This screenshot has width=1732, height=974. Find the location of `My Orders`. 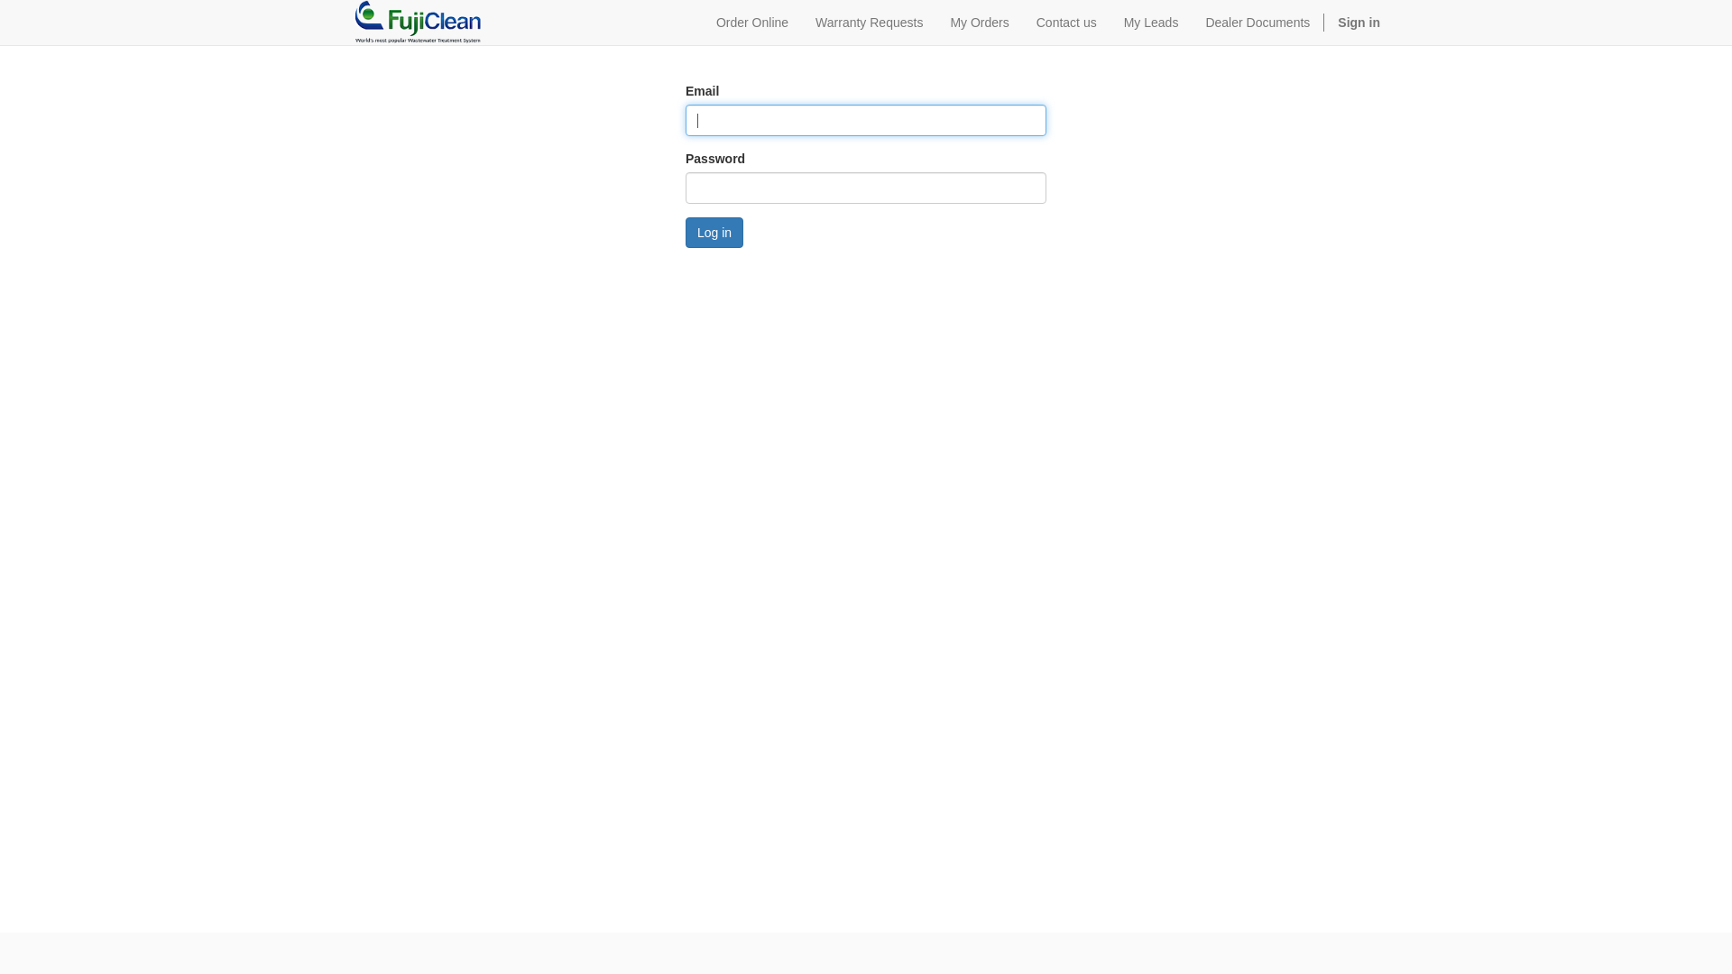

My Orders is located at coordinates (980, 23).